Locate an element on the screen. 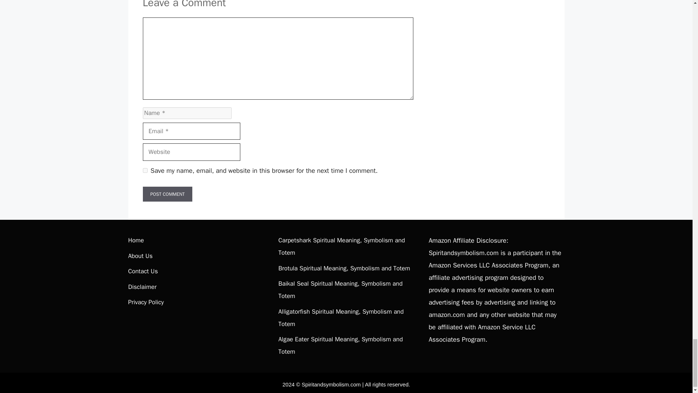  Privacy Policy is located at coordinates (145, 302).